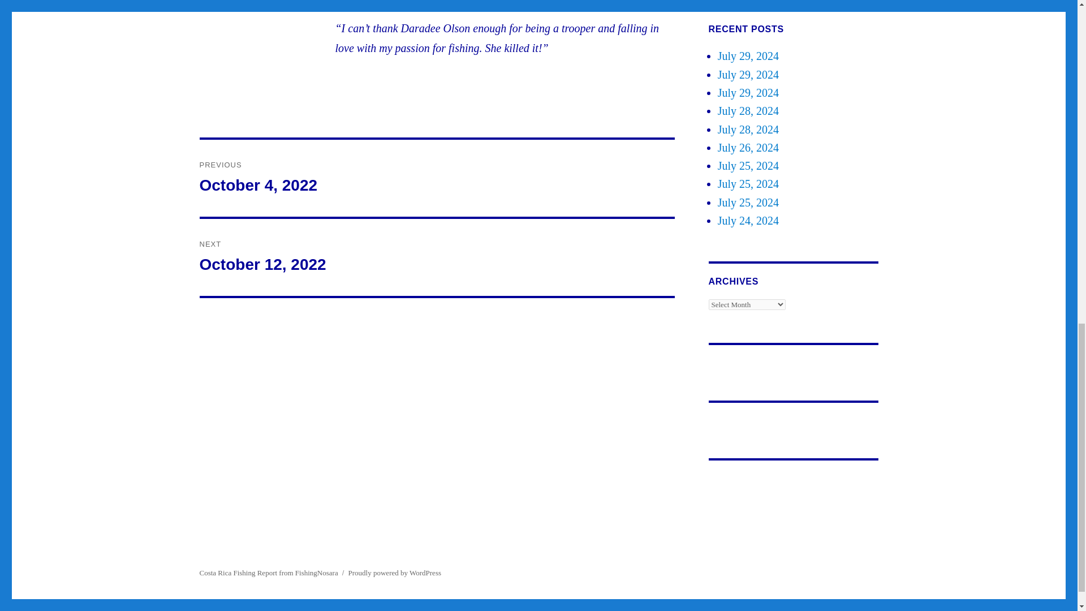 The image size is (1086, 611). I want to click on July 28, 2024, so click(748, 129).